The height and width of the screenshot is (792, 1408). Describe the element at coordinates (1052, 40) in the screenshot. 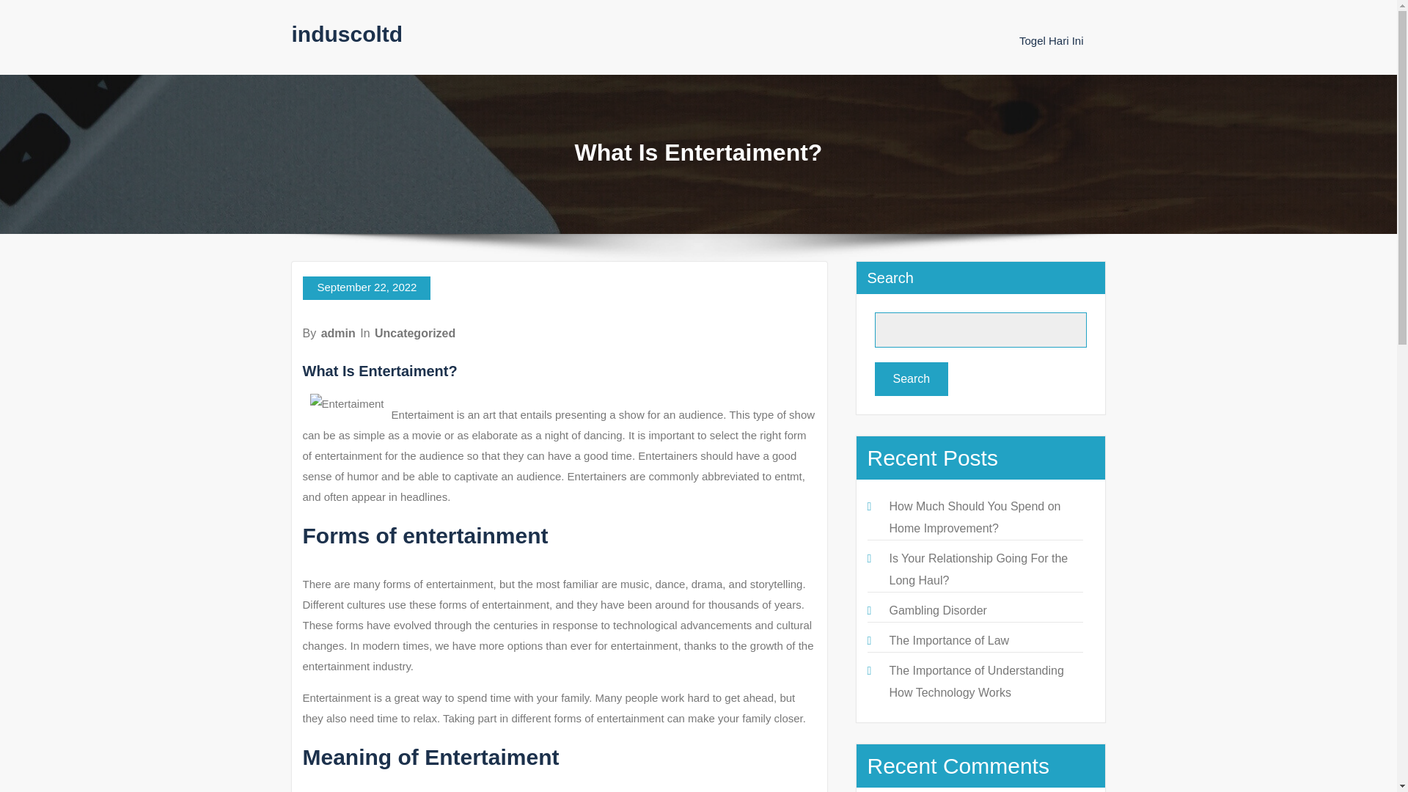

I see `Togel Hari Ini` at that location.